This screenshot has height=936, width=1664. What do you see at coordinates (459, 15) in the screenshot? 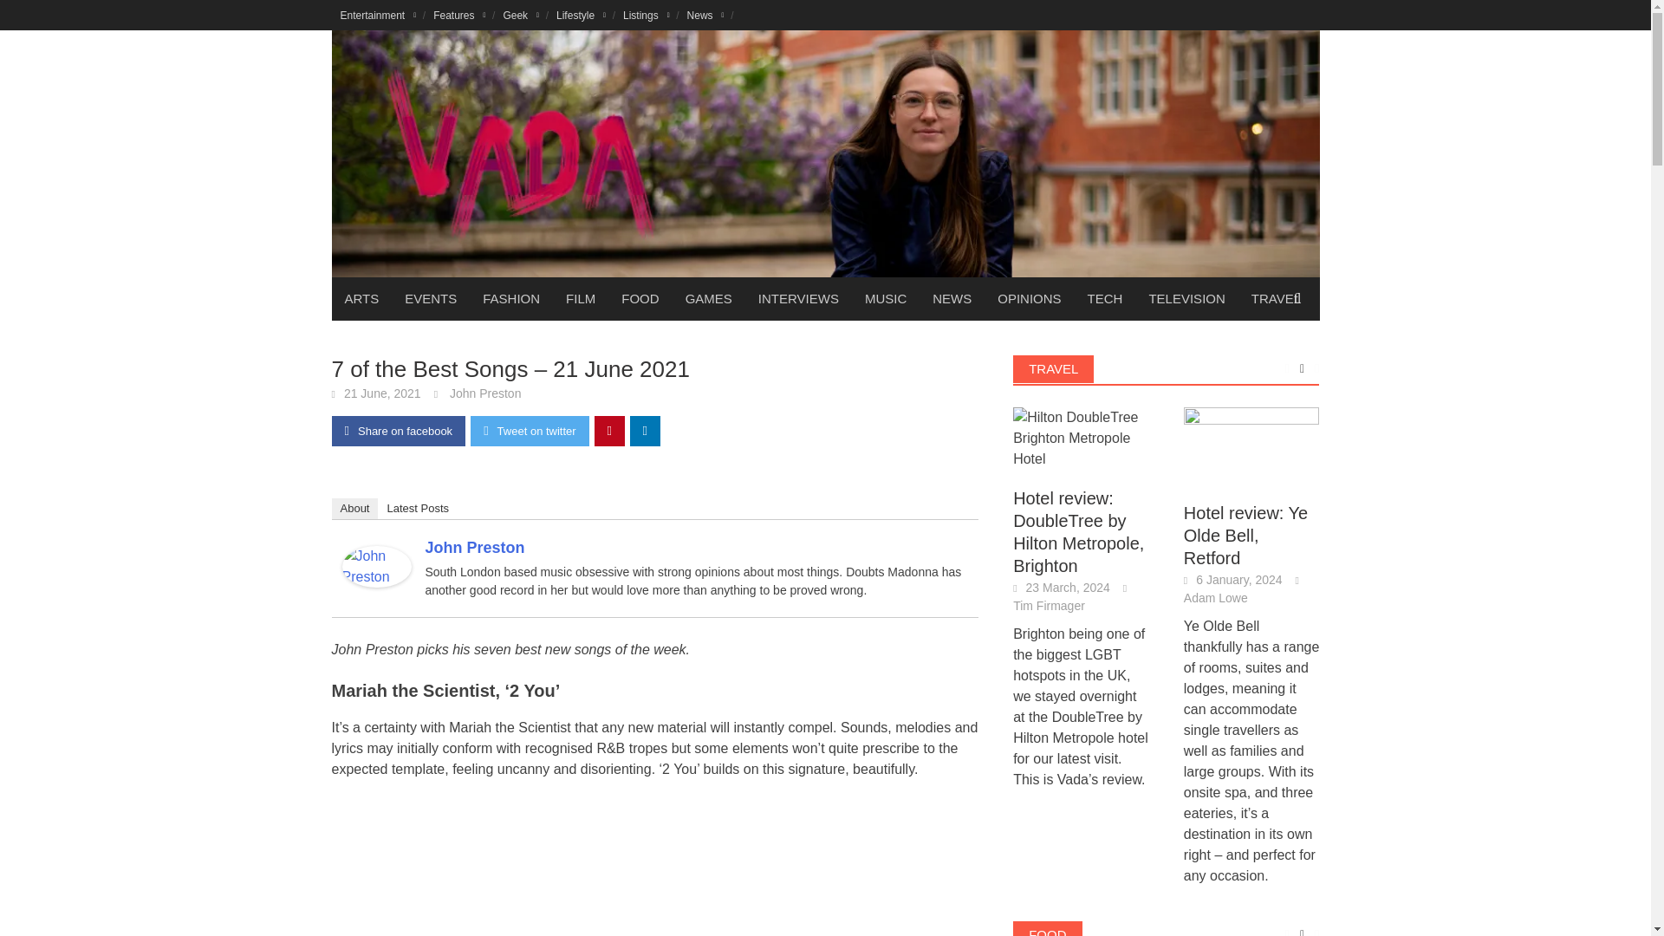
I see `Features` at bounding box center [459, 15].